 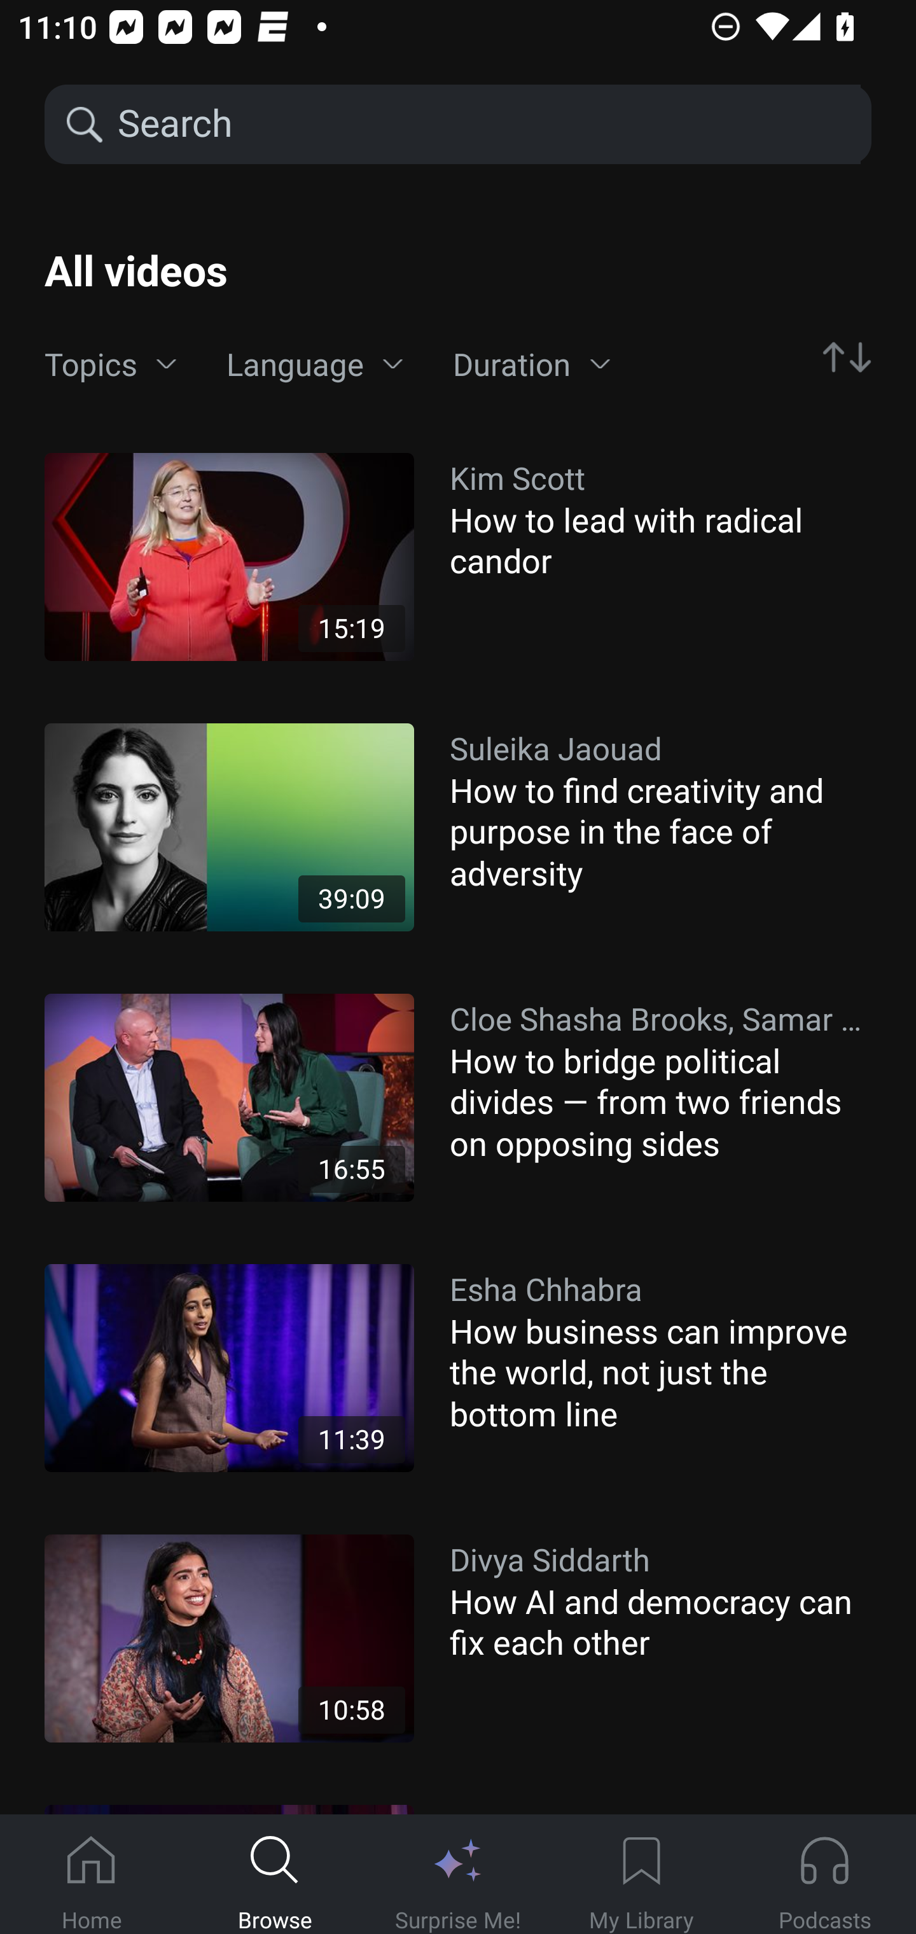 I want to click on My Library, so click(x=641, y=1875).